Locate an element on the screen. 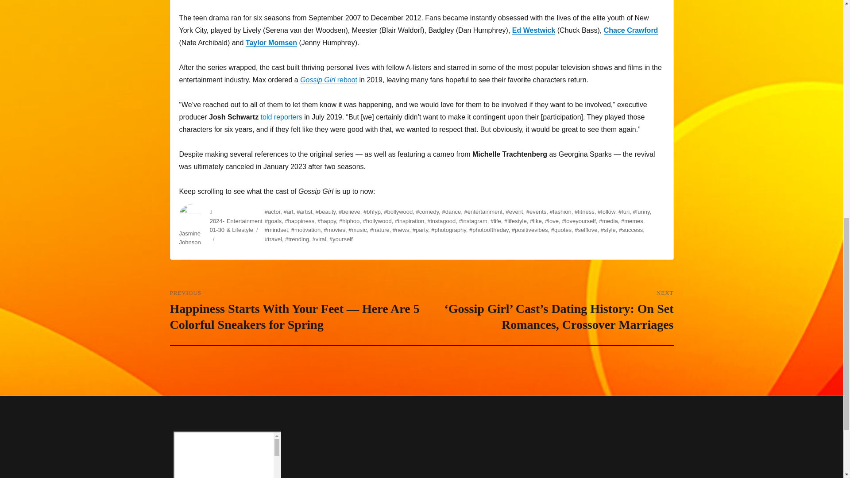  Gossip Girl reboot is located at coordinates (328, 80).